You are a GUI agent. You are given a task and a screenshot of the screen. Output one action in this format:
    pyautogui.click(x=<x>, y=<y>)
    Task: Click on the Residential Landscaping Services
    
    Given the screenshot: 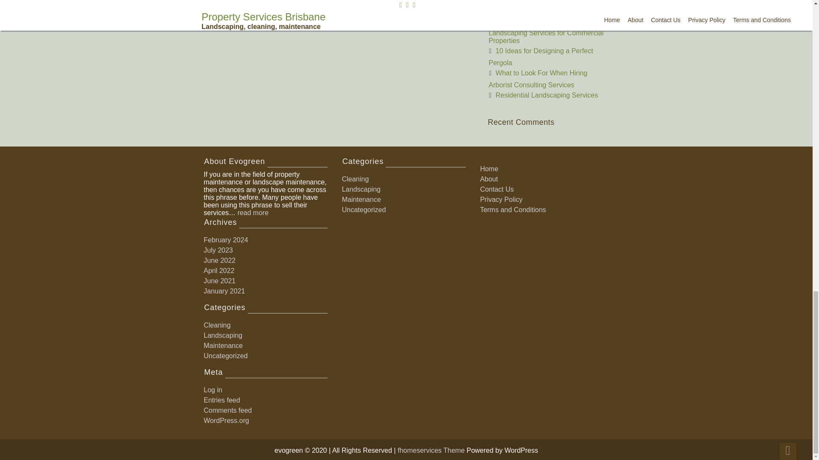 What is the action you would take?
    pyautogui.click(x=546, y=95)
    